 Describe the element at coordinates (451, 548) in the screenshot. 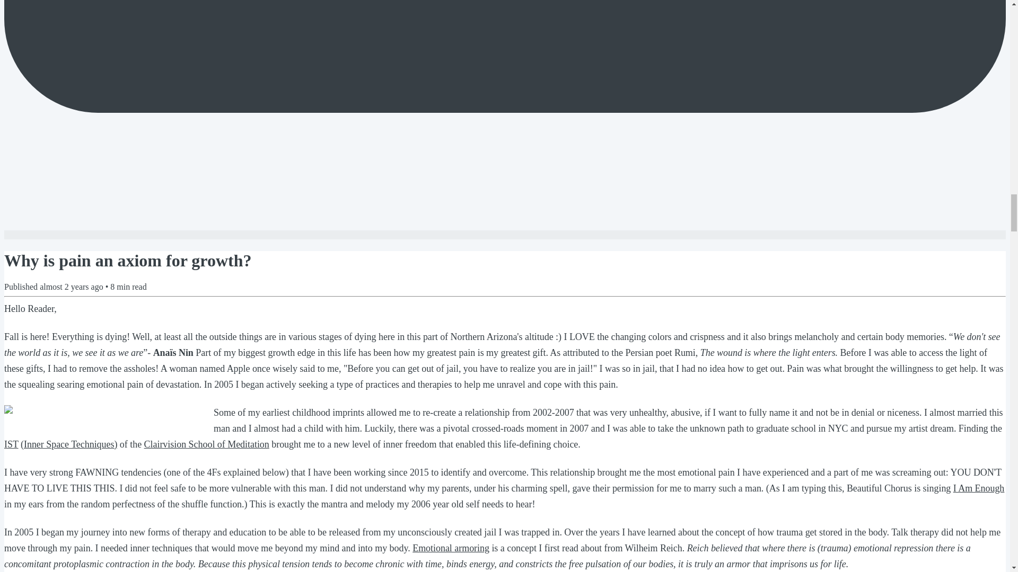

I see `Emotional armoring` at that location.